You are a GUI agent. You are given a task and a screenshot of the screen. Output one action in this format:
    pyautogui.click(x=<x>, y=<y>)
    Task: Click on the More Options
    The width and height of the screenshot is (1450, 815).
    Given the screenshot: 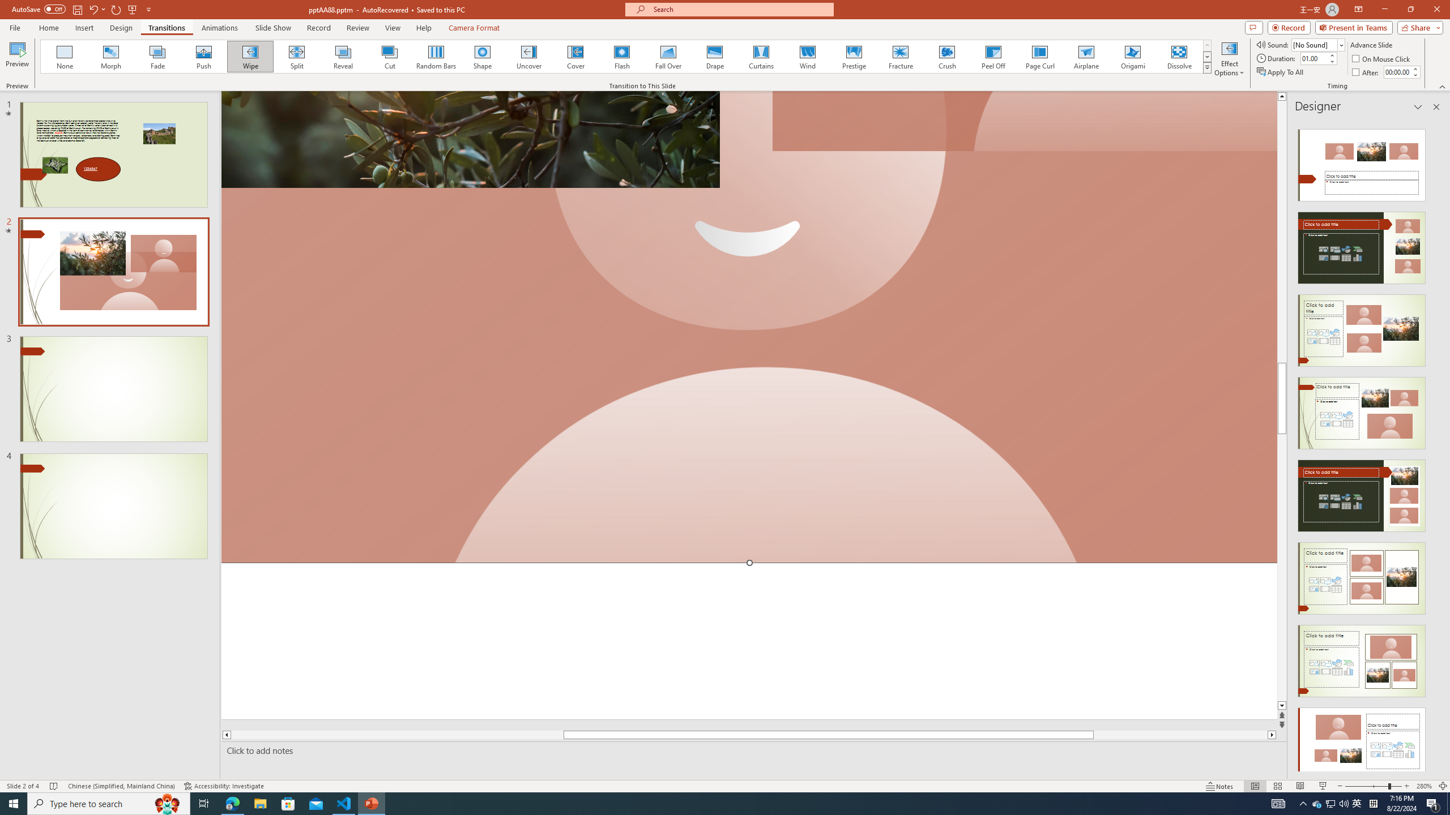 What is the action you would take?
    pyautogui.click(x=103, y=9)
    